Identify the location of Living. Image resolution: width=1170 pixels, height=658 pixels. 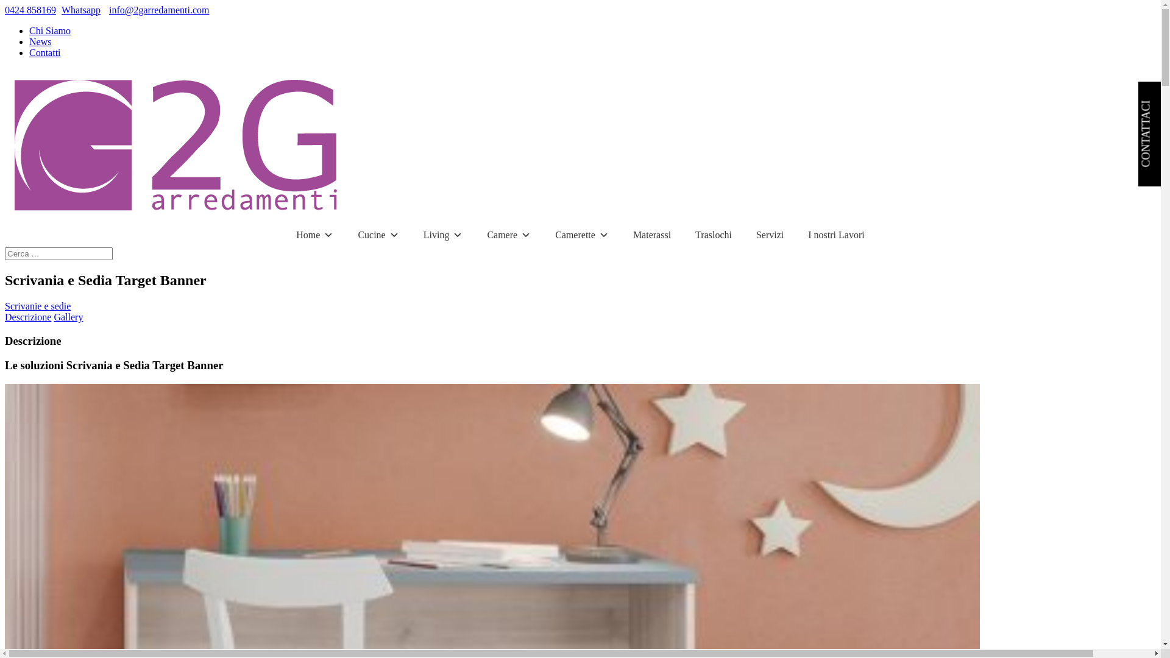
(444, 235).